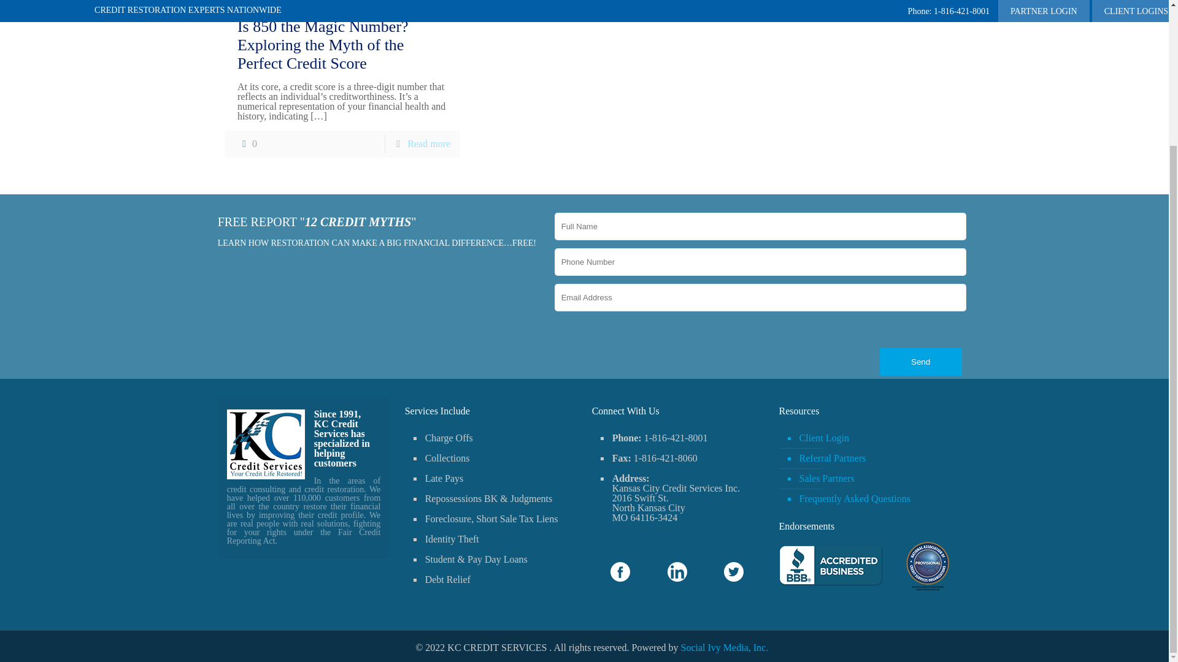 The width and height of the screenshot is (1178, 662). What do you see at coordinates (428, 143) in the screenshot?
I see `Read more` at bounding box center [428, 143].